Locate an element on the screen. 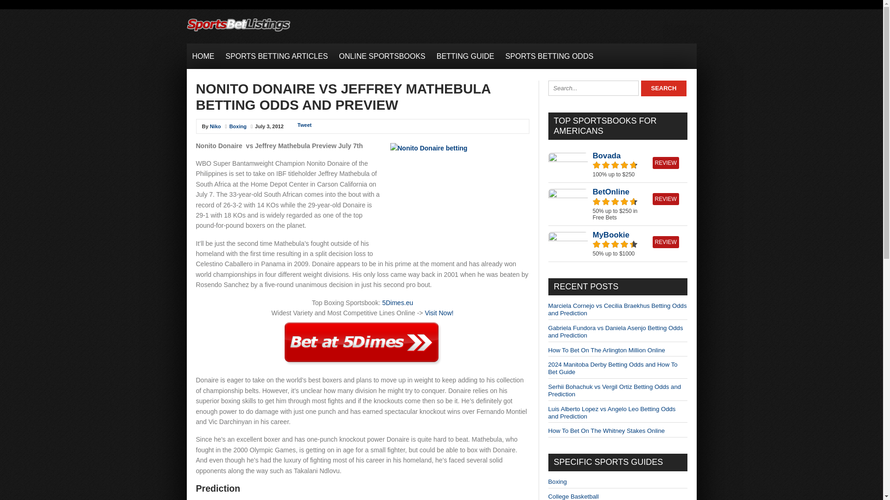 Image resolution: width=890 pixels, height=500 pixels. Nonito Donaire is located at coordinates (460, 194).